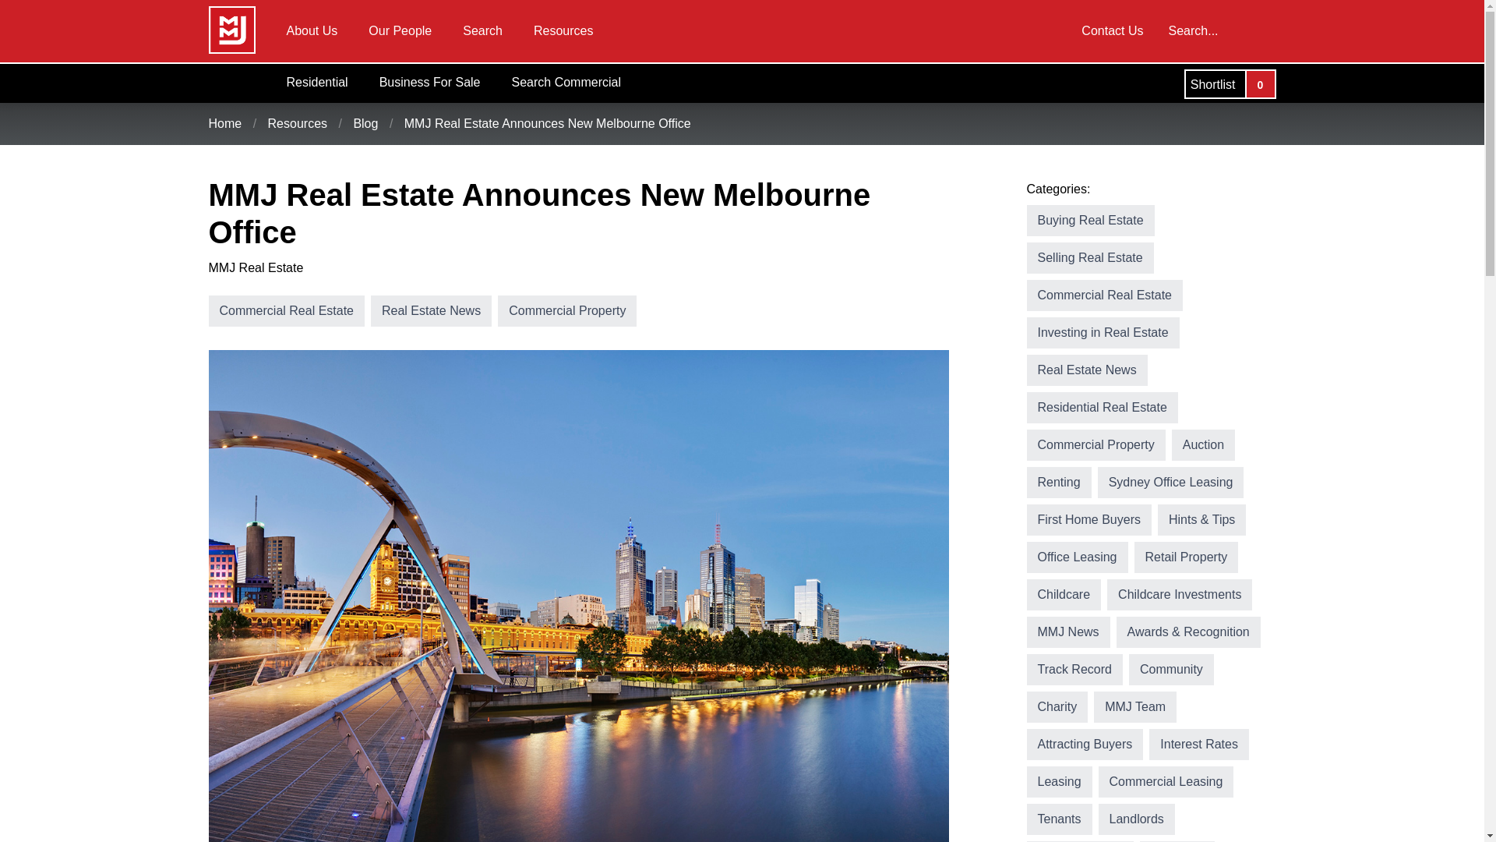 The image size is (1496, 842). What do you see at coordinates (232, 30) in the screenshot?
I see `MMJ Real Estate` at bounding box center [232, 30].